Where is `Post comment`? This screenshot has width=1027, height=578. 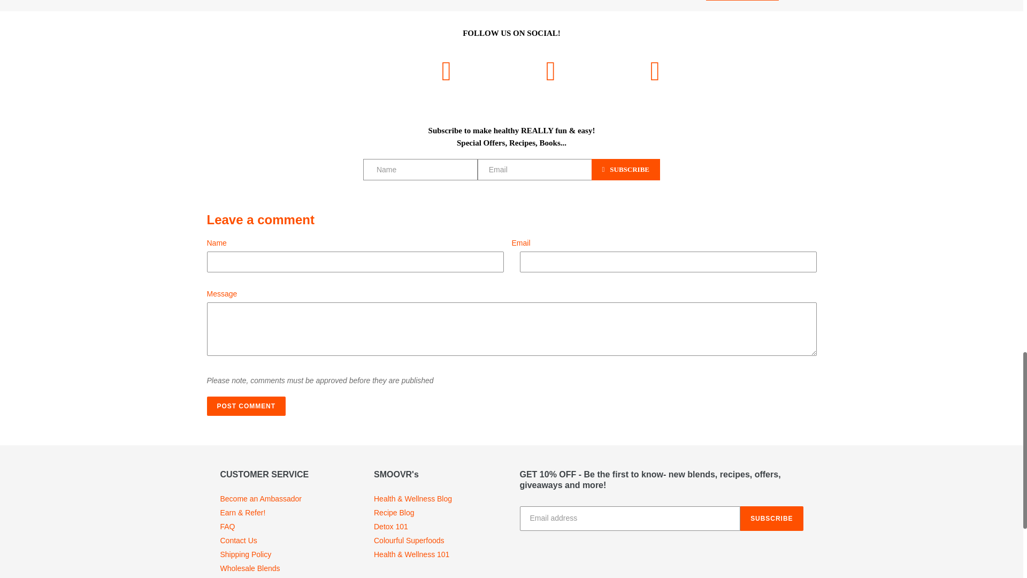
Post comment is located at coordinates (246, 406).